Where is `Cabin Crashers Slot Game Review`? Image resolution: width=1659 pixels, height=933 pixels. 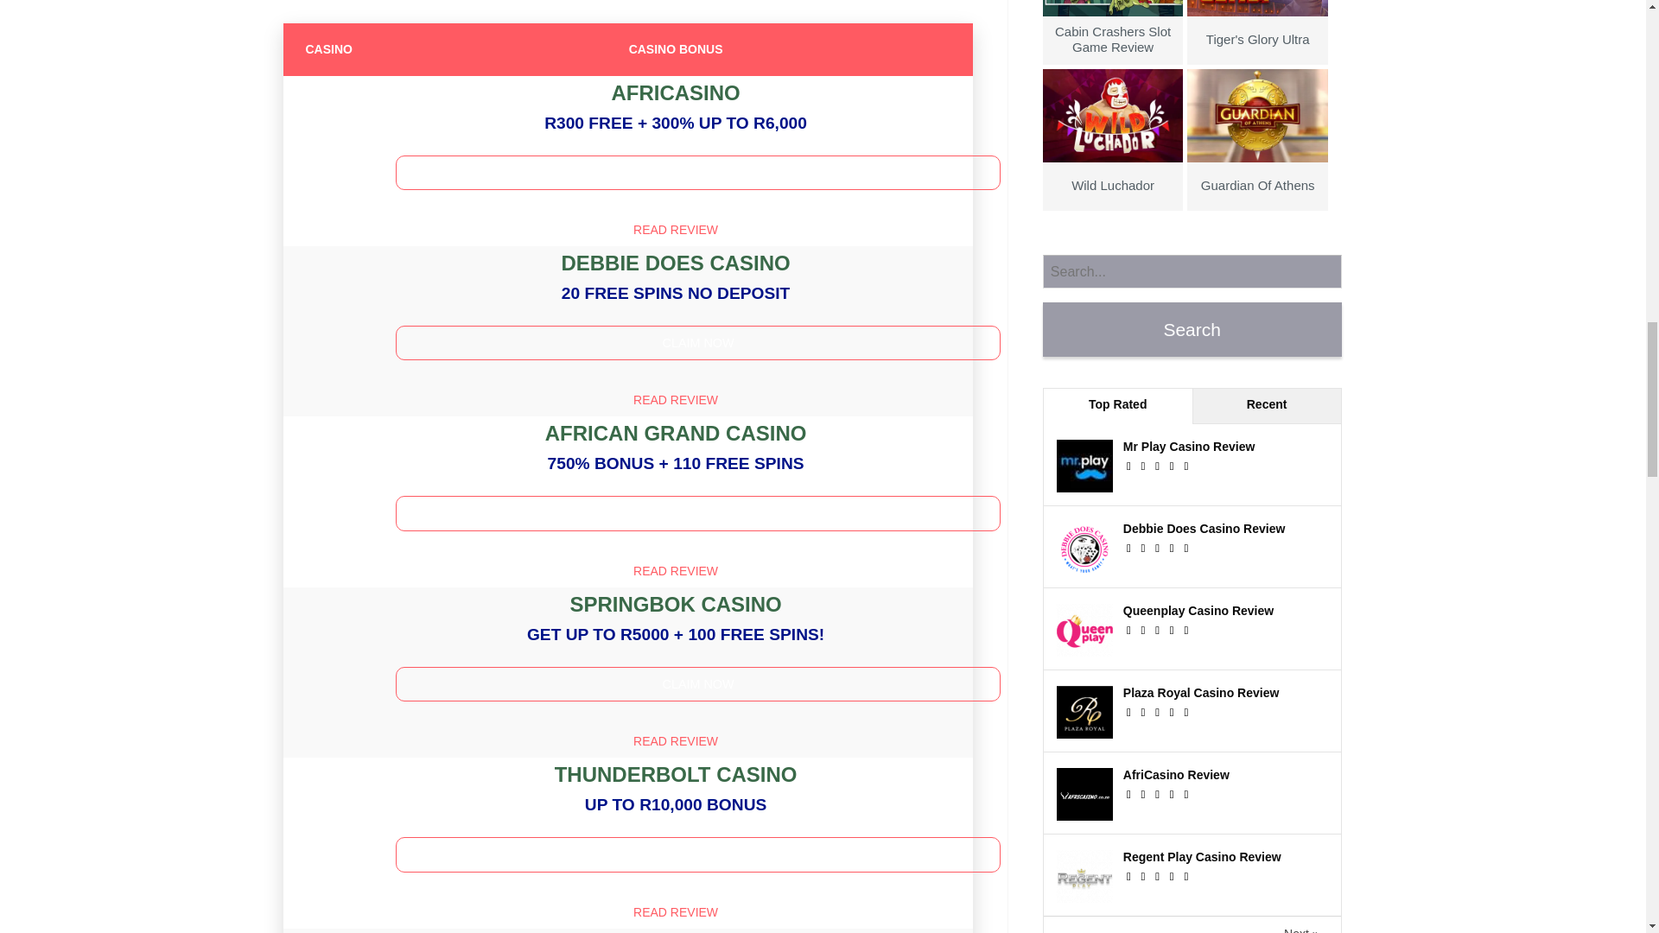
Cabin Crashers Slot Game Review is located at coordinates (1113, 31).